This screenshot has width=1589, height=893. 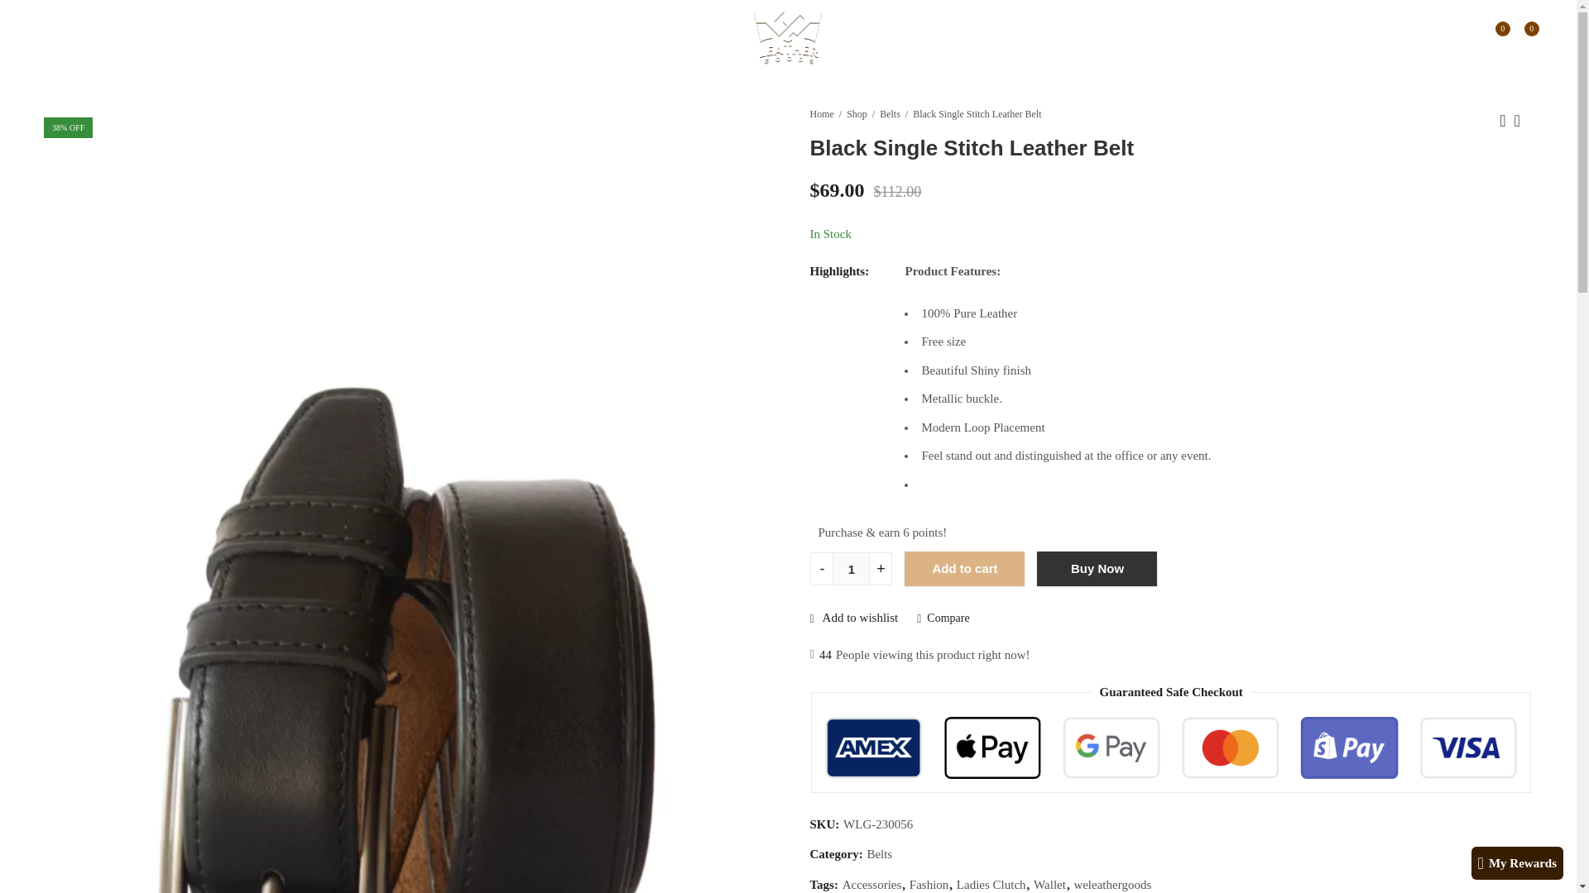 I want to click on Home, so click(x=821, y=114).